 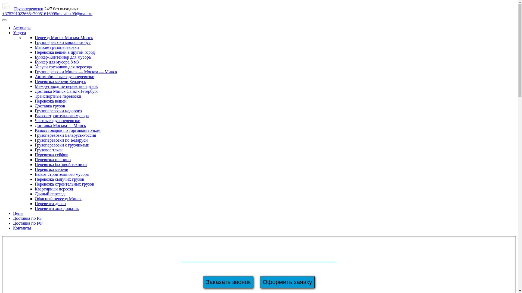 I want to click on +79051616995, so click(x=44, y=14).